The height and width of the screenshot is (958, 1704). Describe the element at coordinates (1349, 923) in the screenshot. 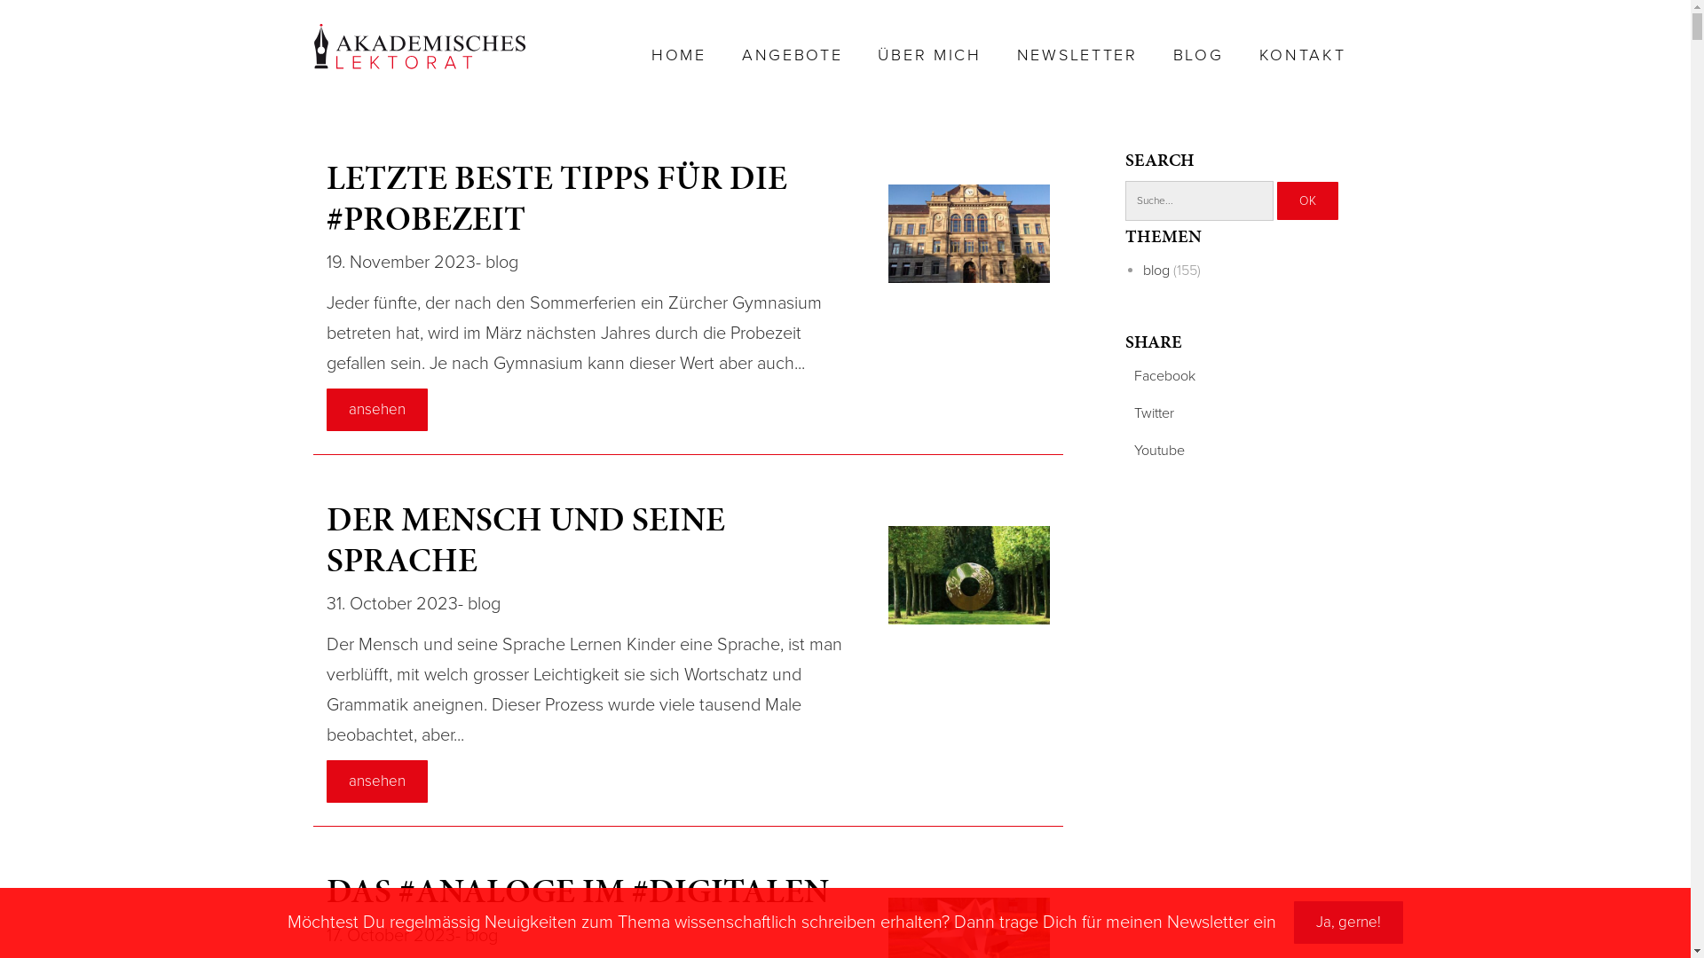

I see `Ja, gerne!` at that location.